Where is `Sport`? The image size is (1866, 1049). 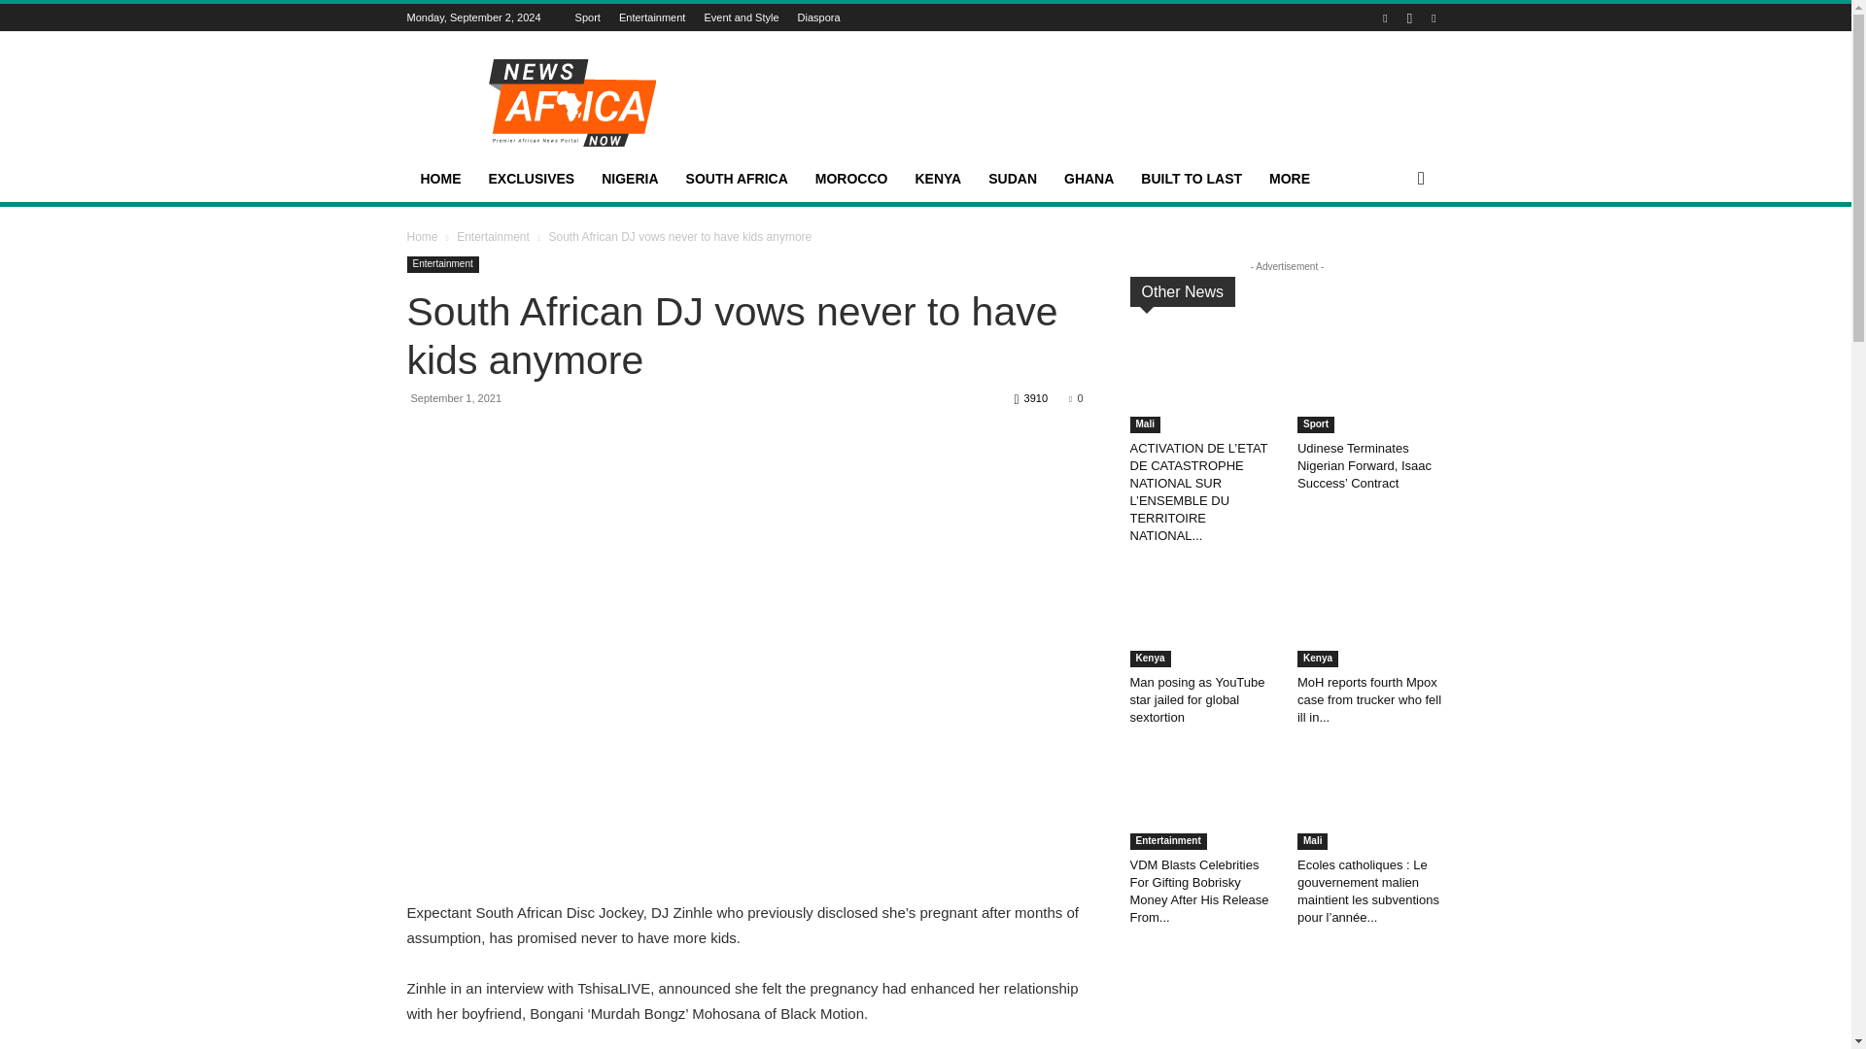
Sport is located at coordinates (587, 17).